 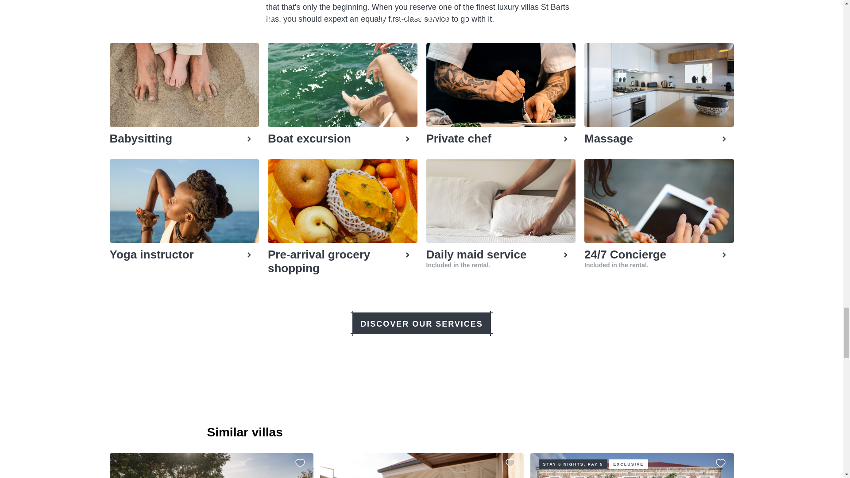 I want to click on Like, so click(x=299, y=463).